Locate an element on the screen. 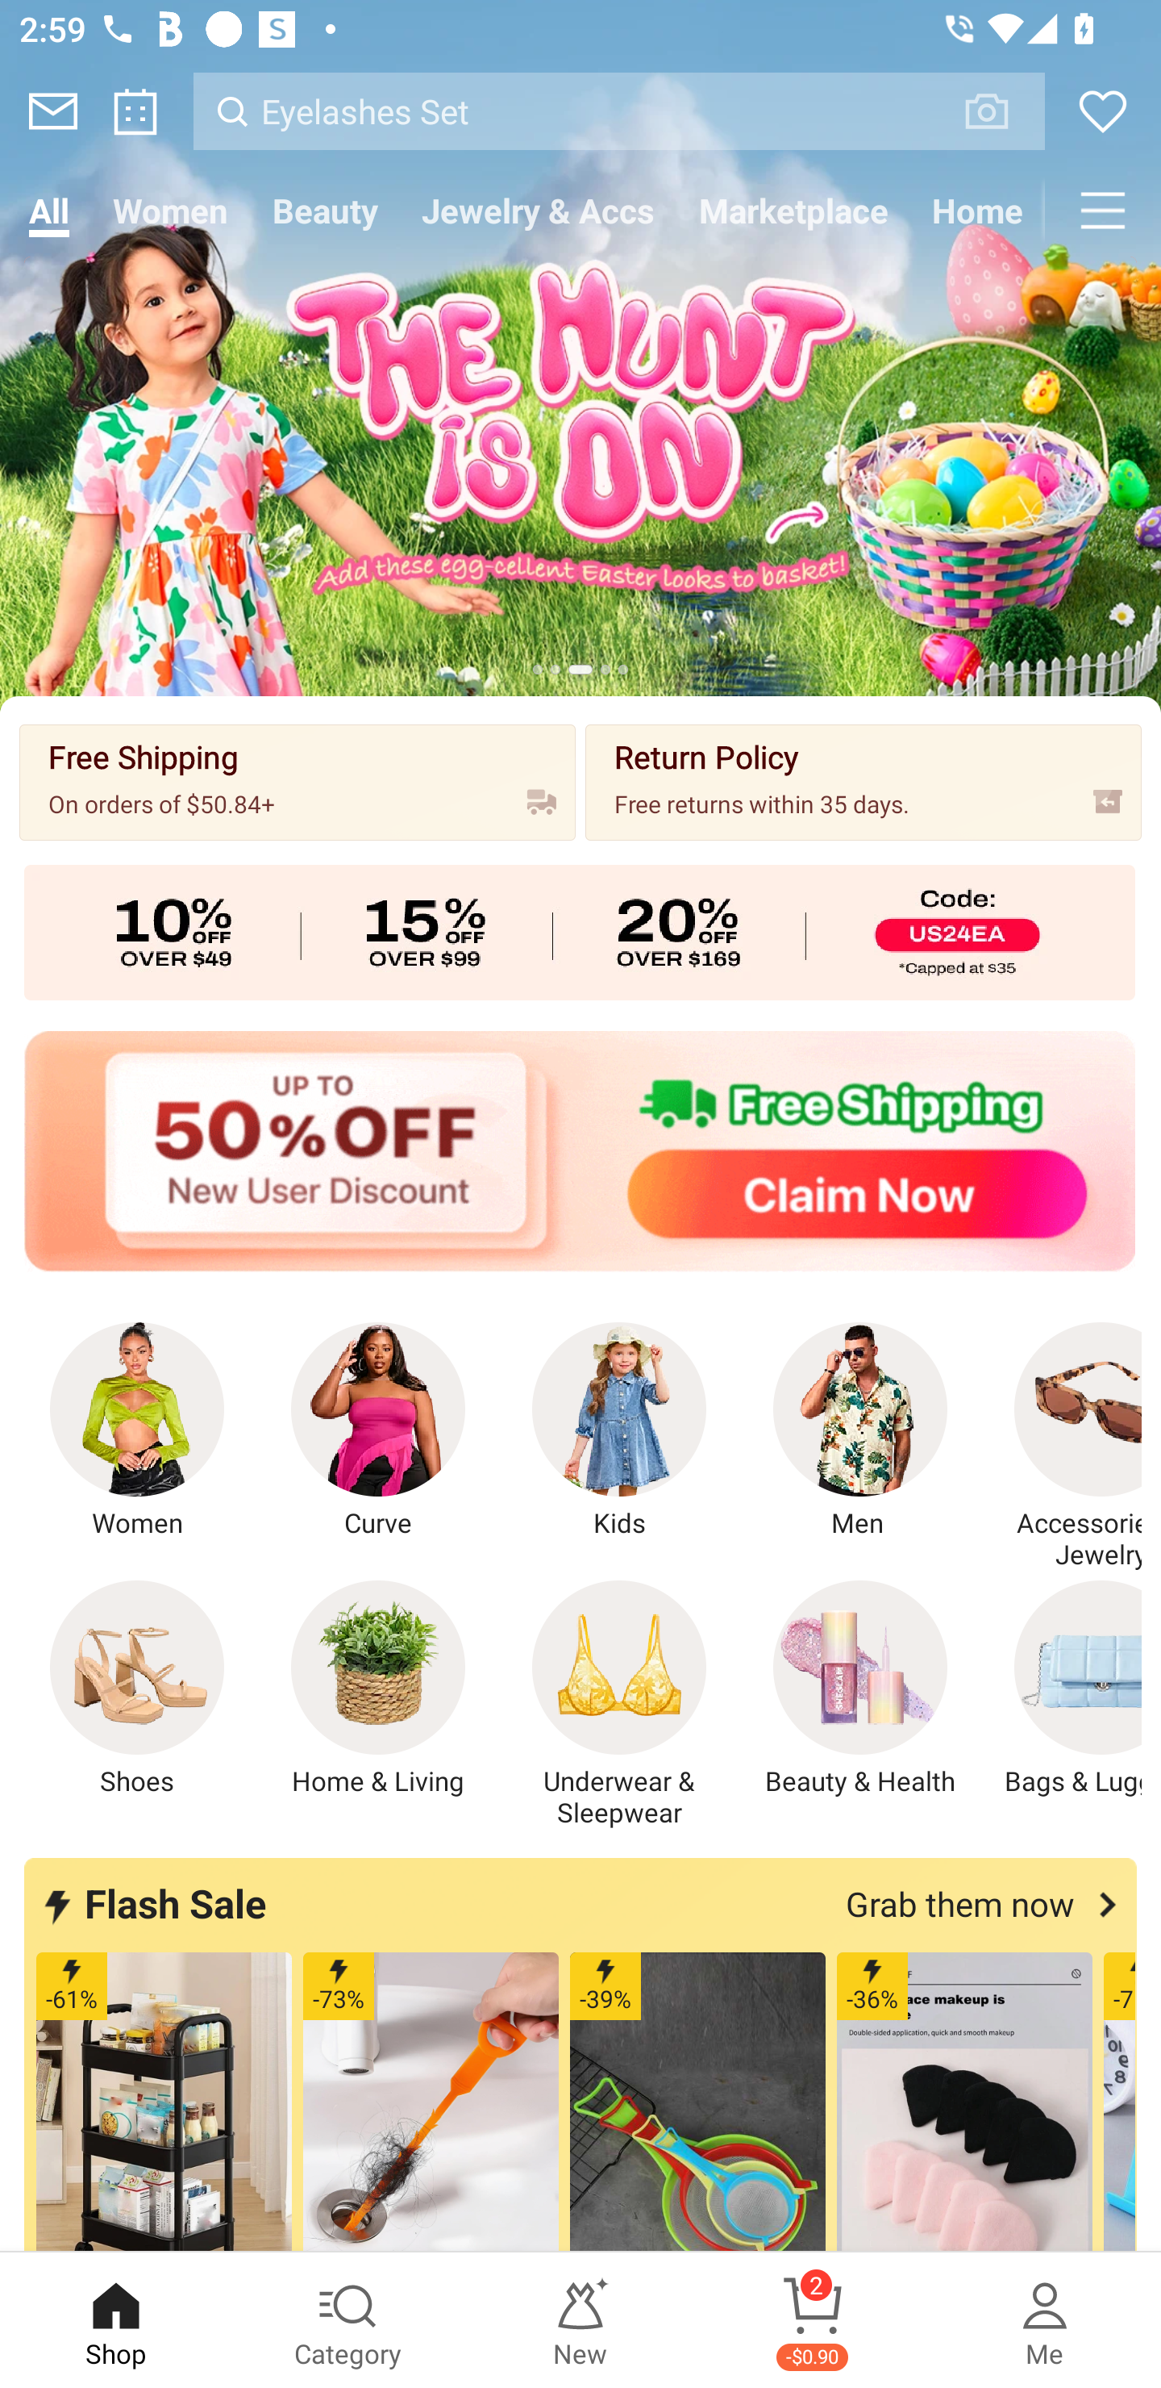 The height and width of the screenshot is (2388, 1161). Free Shipping On orders of $50.84+ is located at coordinates (298, 781).